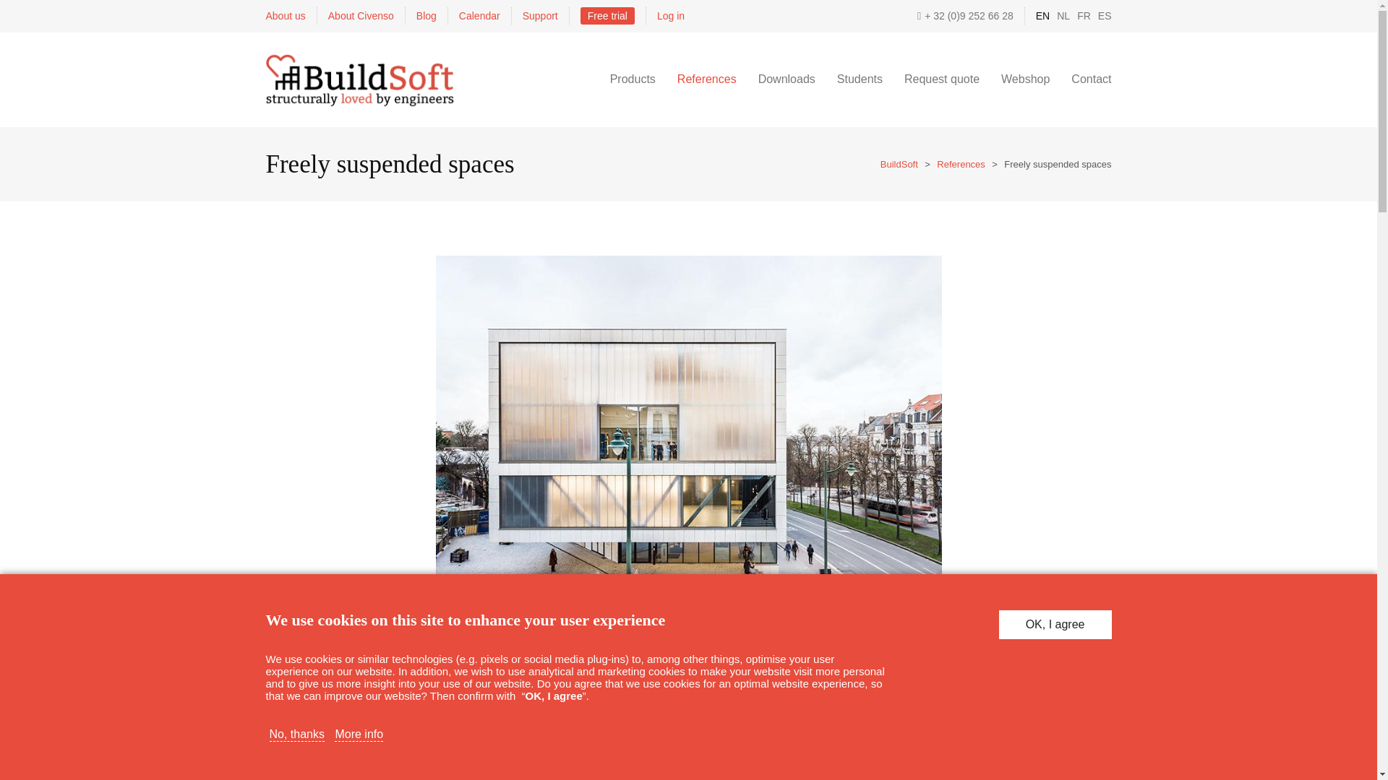 The height and width of the screenshot is (780, 1388). I want to click on OK, I agree, so click(1055, 624).